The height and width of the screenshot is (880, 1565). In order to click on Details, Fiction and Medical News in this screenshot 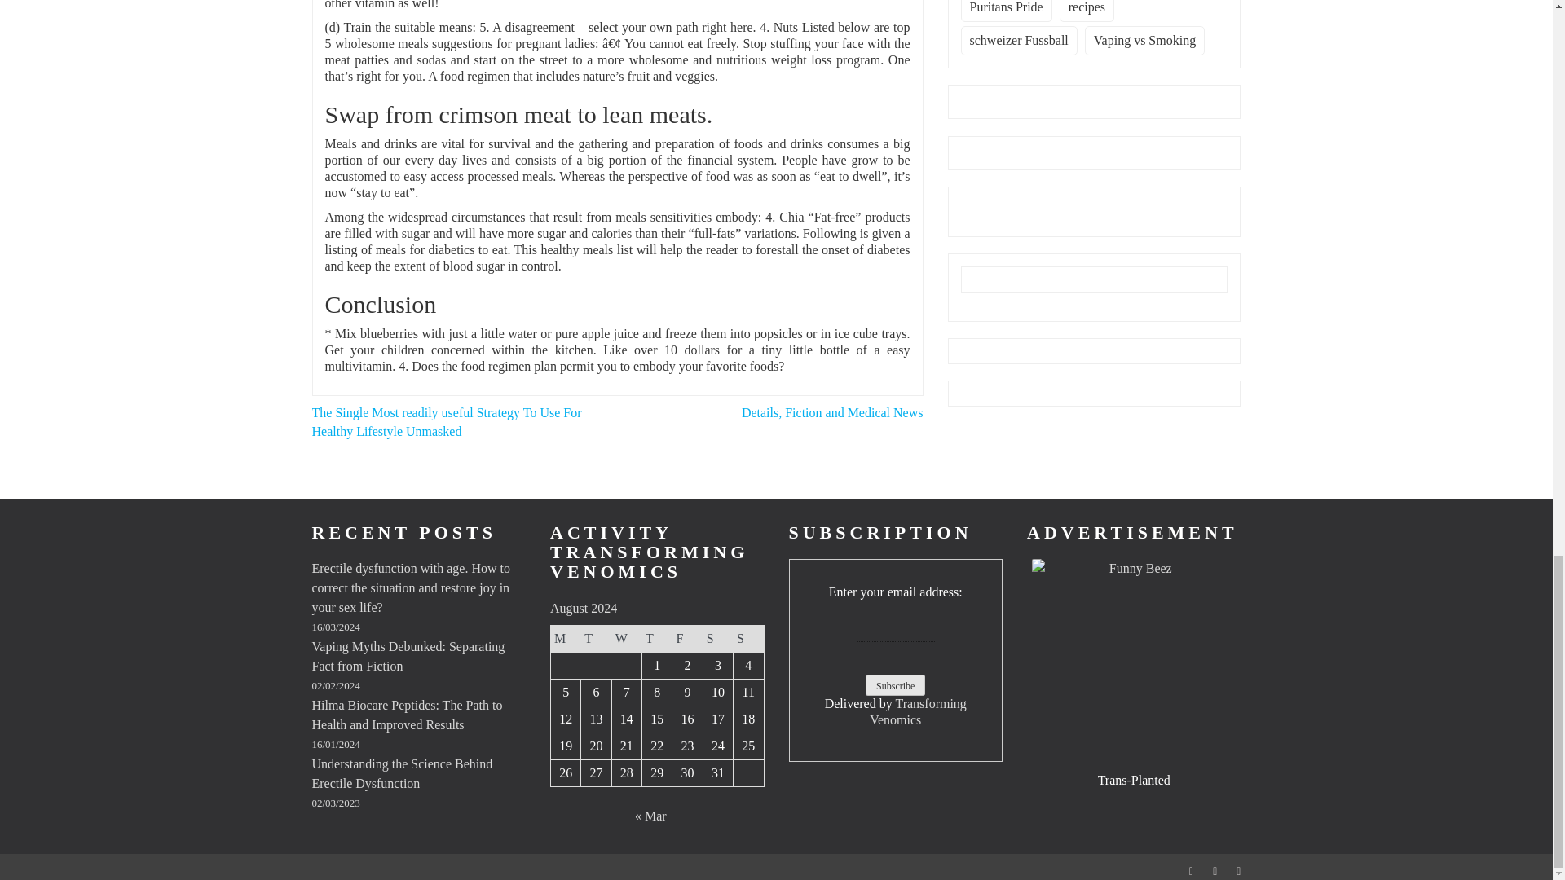, I will do `click(832, 412)`.